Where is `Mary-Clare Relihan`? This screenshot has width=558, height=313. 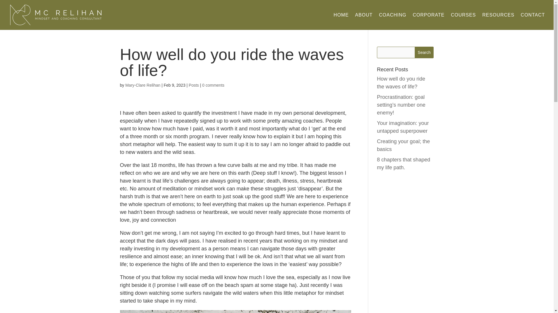
Mary-Clare Relihan is located at coordinates (143, 85).